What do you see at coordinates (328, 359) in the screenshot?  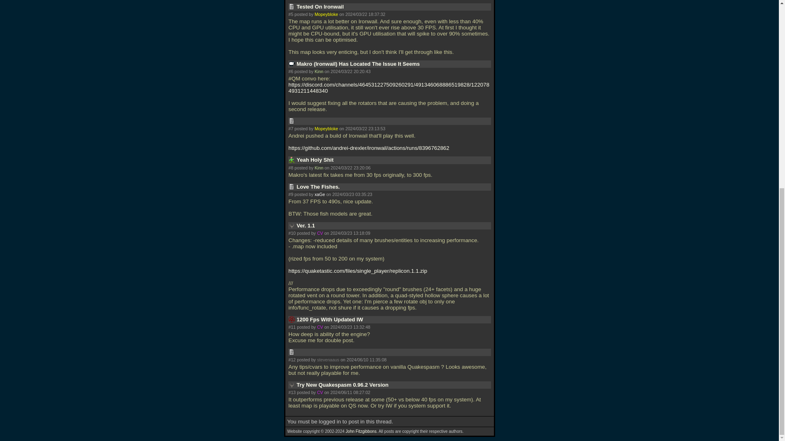 I see `stevenaaus` at bounding box center [328, 359].